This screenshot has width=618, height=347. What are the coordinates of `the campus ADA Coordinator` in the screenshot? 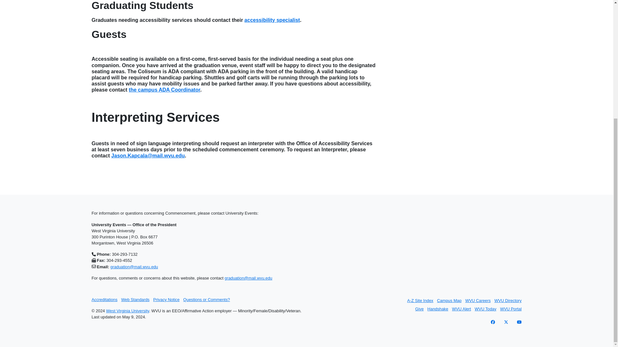 It's located at (164, 90).